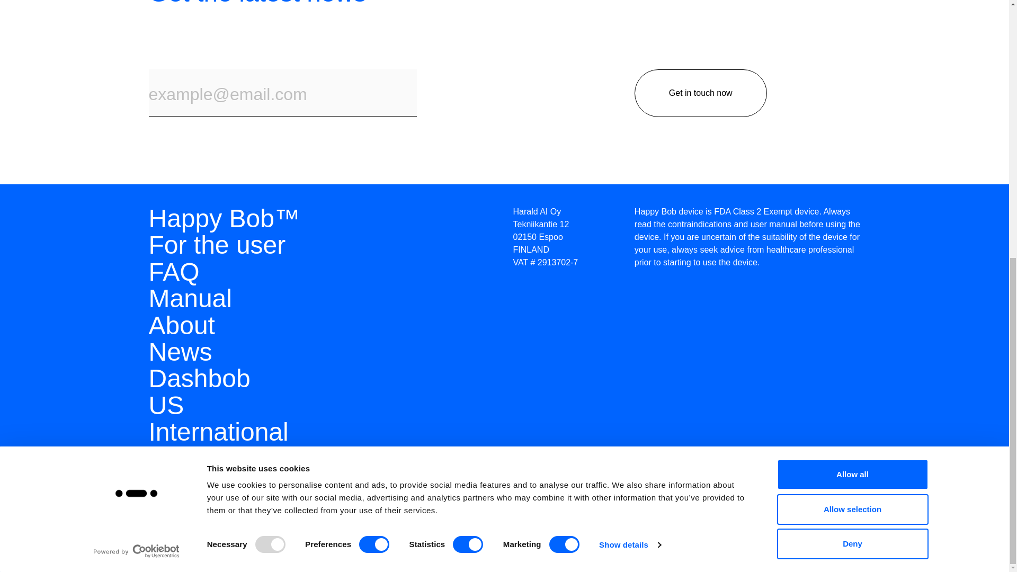  I want to click on Show details, so click(629, 77).